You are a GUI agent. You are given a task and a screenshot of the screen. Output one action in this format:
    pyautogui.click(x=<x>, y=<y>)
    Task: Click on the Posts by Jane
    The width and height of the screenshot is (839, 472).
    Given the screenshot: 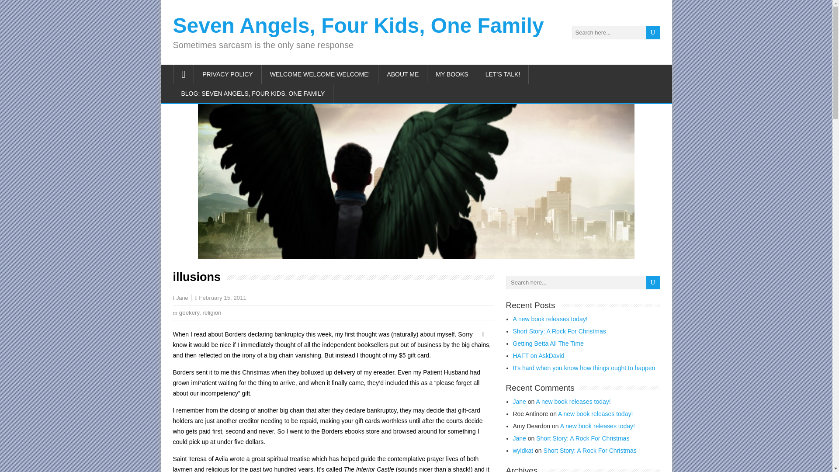 What is the action you would take?
    pyautogui.click(x=182, y=298)
    